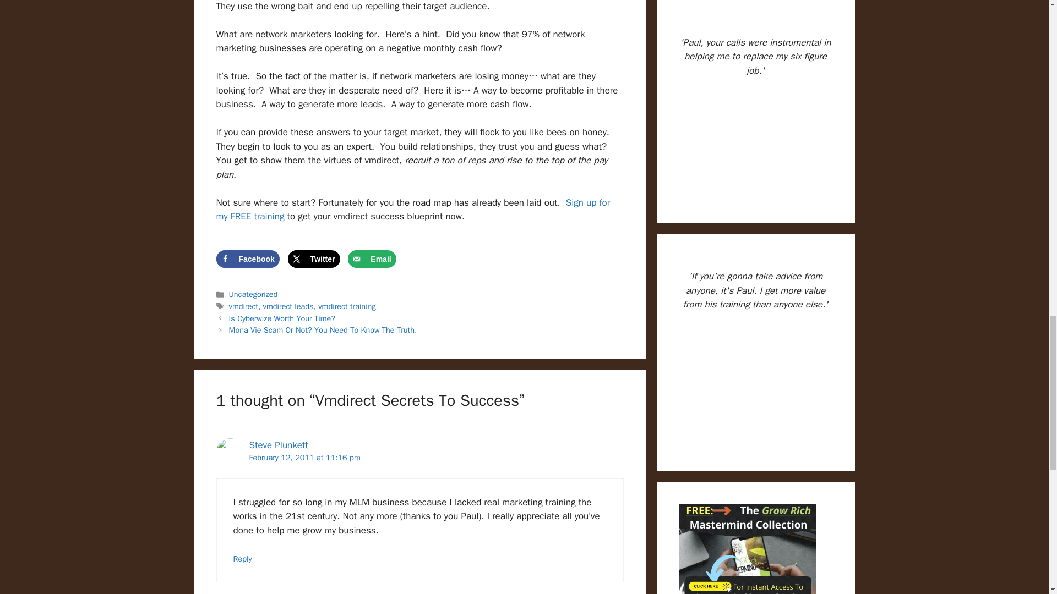  Describe the element at coordinates (243, 306) in the screenshot. I see `vmdirect` at that location.